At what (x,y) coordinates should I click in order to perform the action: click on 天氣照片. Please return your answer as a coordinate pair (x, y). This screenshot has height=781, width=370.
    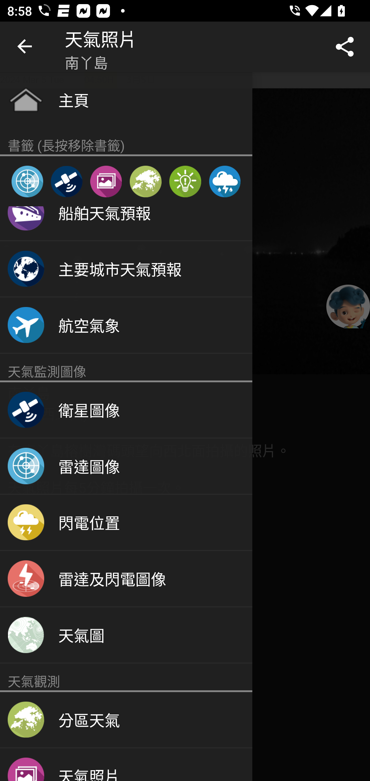
    Looking at the image, I should click on (126, 765).